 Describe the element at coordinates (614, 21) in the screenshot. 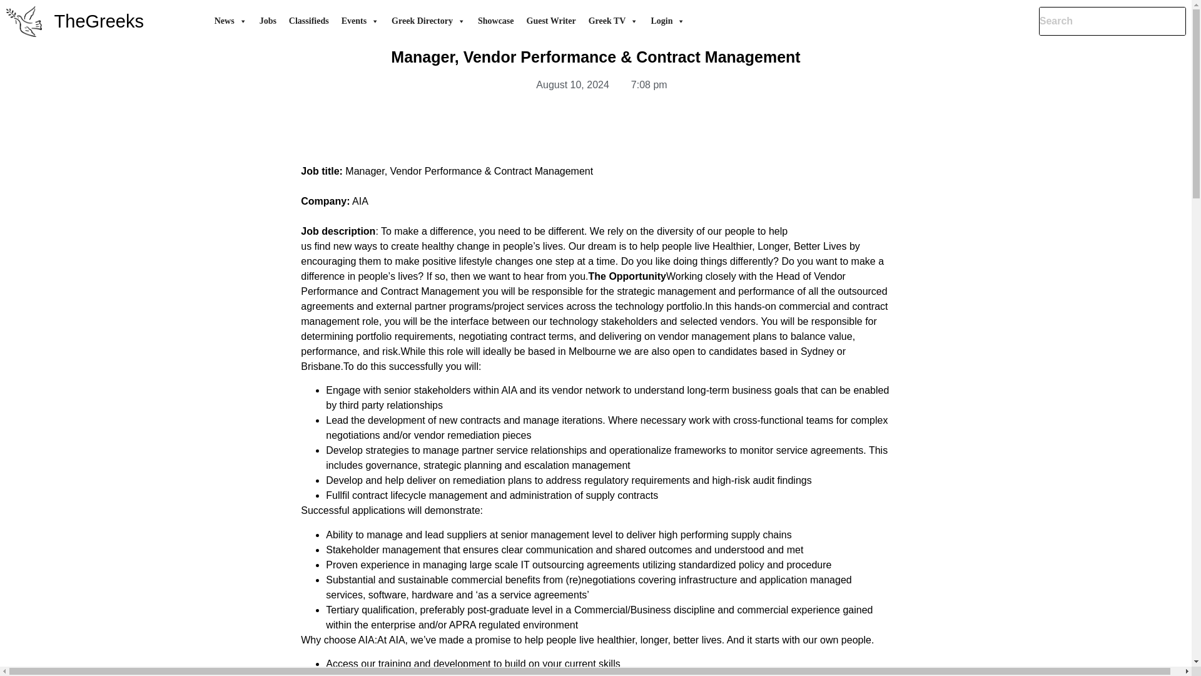

I see `Greek TV` at that location.